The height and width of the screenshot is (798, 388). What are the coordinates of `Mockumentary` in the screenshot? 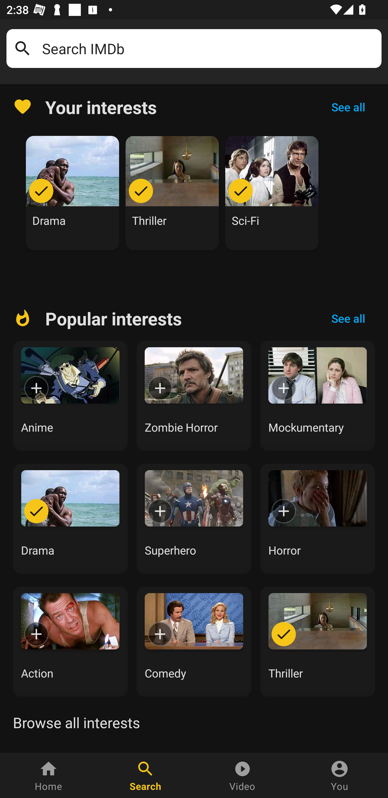 It's located at (318, 396).